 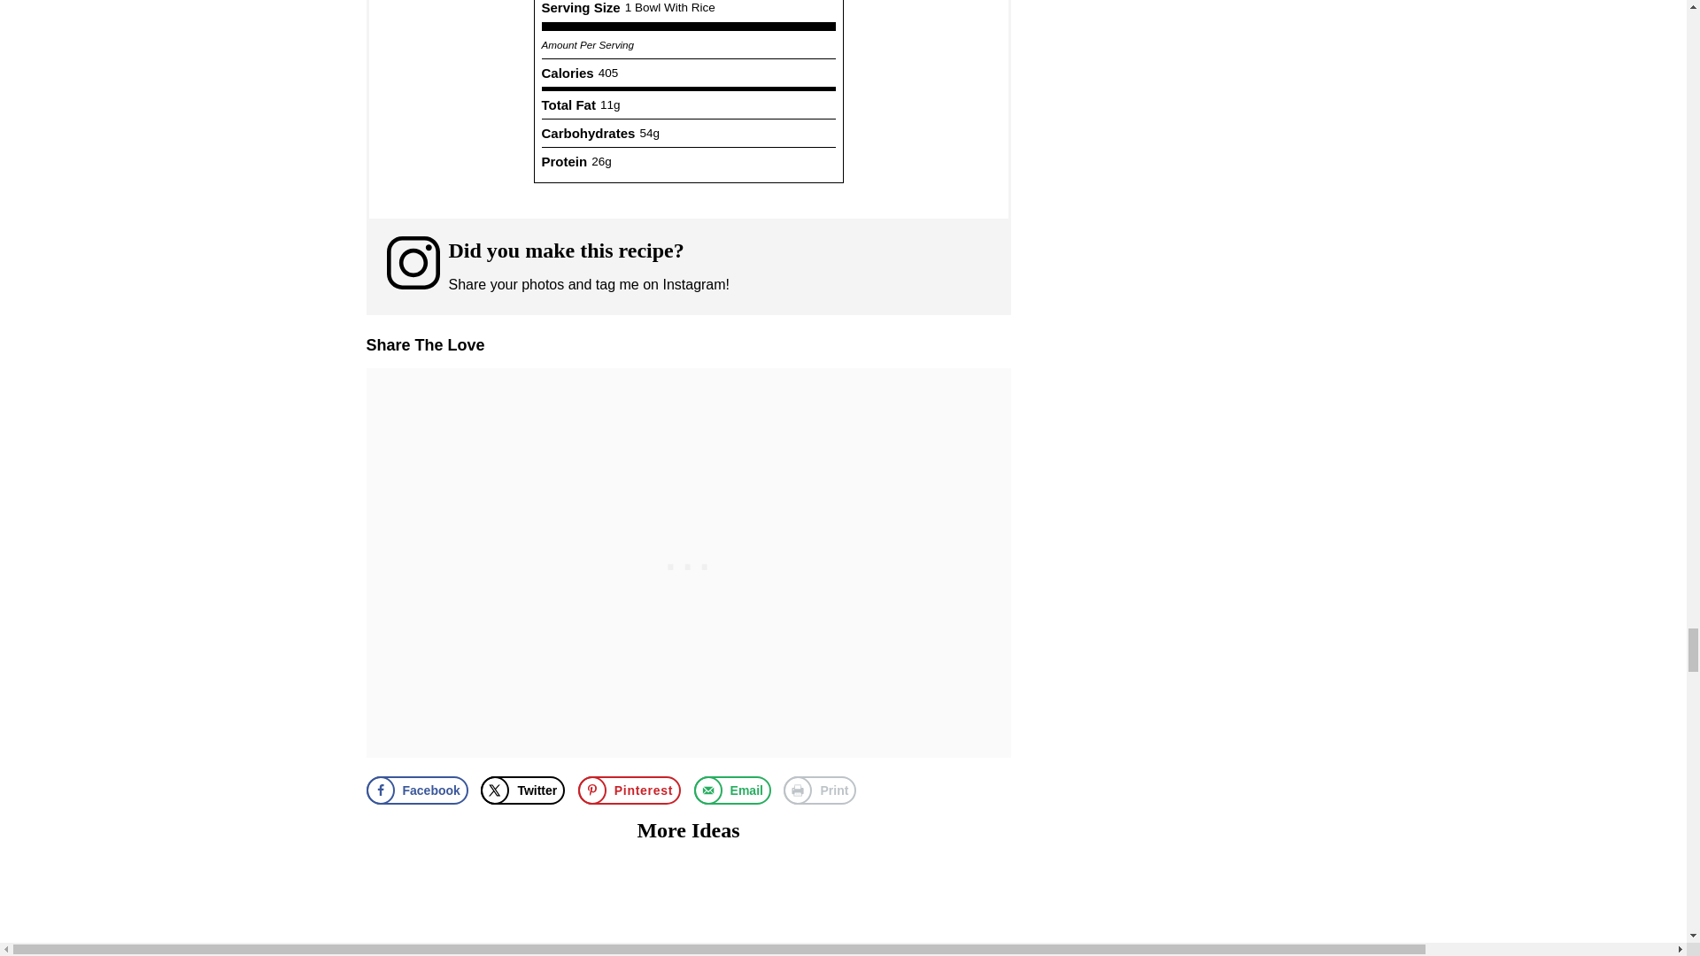 What do you see at coordinates (732, 790) in the screenshot?
I see `Send over email` at bounding box center [732, 790].